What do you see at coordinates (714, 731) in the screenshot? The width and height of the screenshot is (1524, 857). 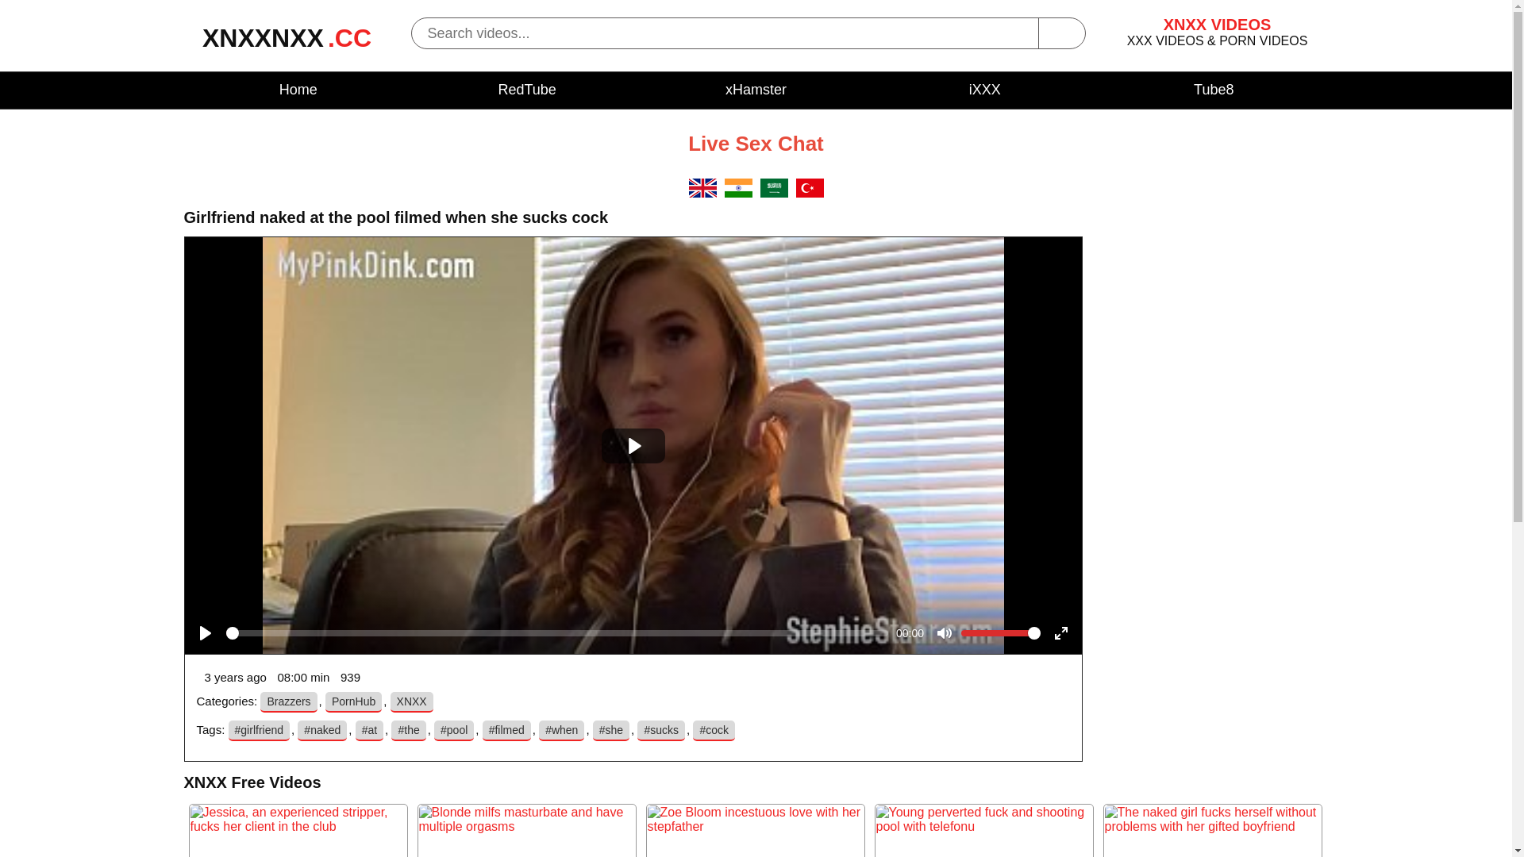 I see `#cock` at bounding box center [714, 731].